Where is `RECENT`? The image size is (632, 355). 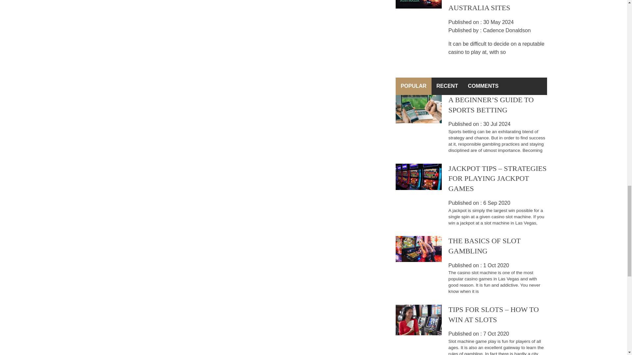
RECENT is located at coordinates (447, 86).